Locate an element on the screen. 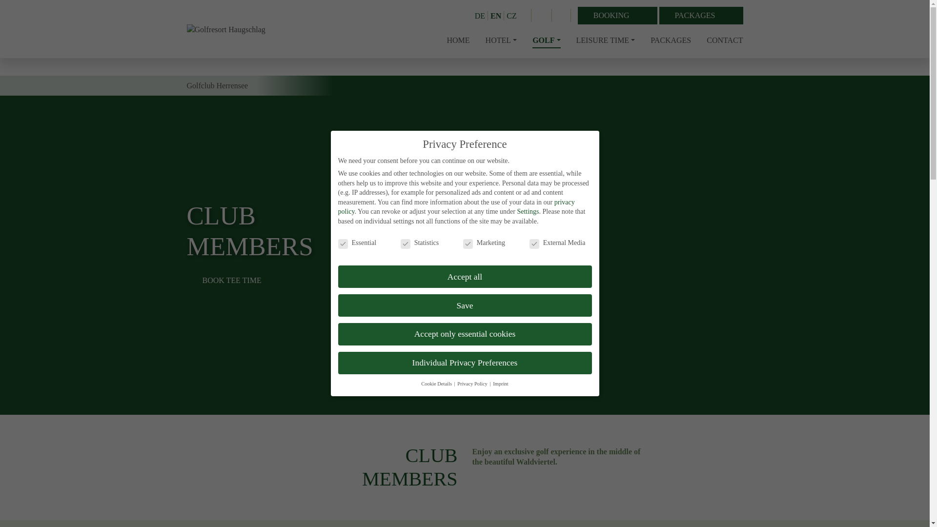  Golfresort Haugschlag is located at coordinates (225, 29).